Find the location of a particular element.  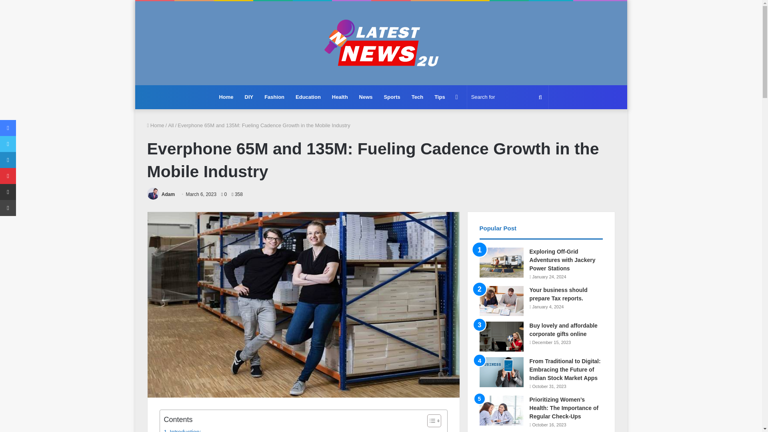

Home is located at coordinates (226, 97).